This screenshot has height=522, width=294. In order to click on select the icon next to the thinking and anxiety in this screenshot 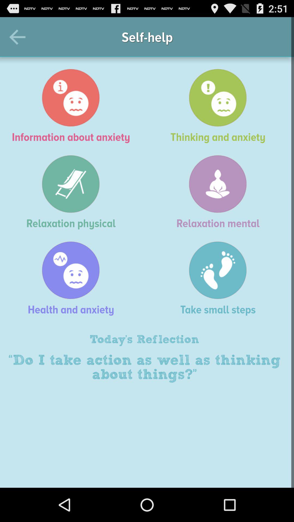, I will do `click(73, 106)`.